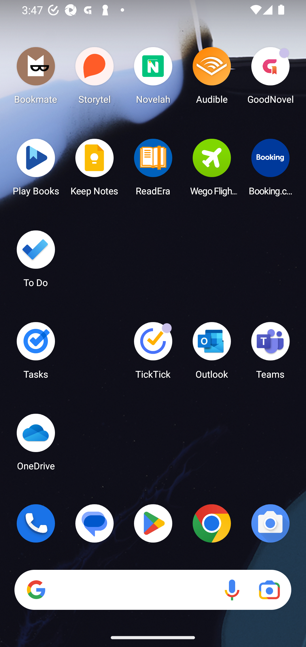 The width and height of the screenshot is (306, 647). What do you see at coordinates (212, 78) in the screenshot?
I see `Audible` at bounding box center [212, 78].